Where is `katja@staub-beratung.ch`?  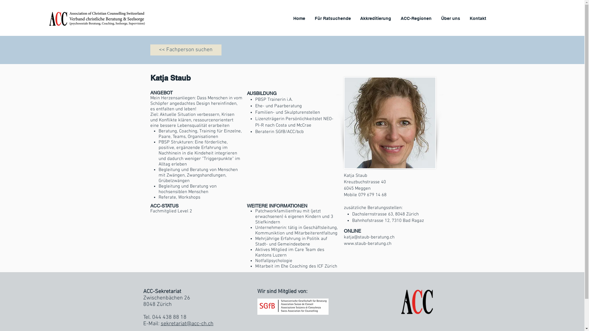
katja@staub-beratung.ch is located at coordinates (369, 237).